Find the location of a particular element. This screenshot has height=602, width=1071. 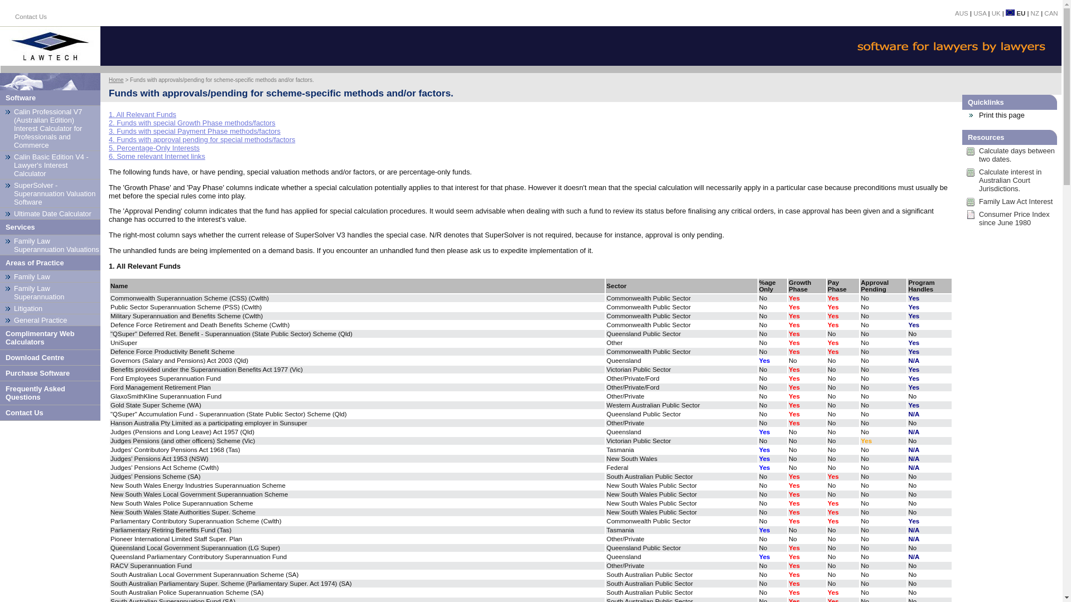

Complimentary Web Calculators is located at coordinates (50, 338).